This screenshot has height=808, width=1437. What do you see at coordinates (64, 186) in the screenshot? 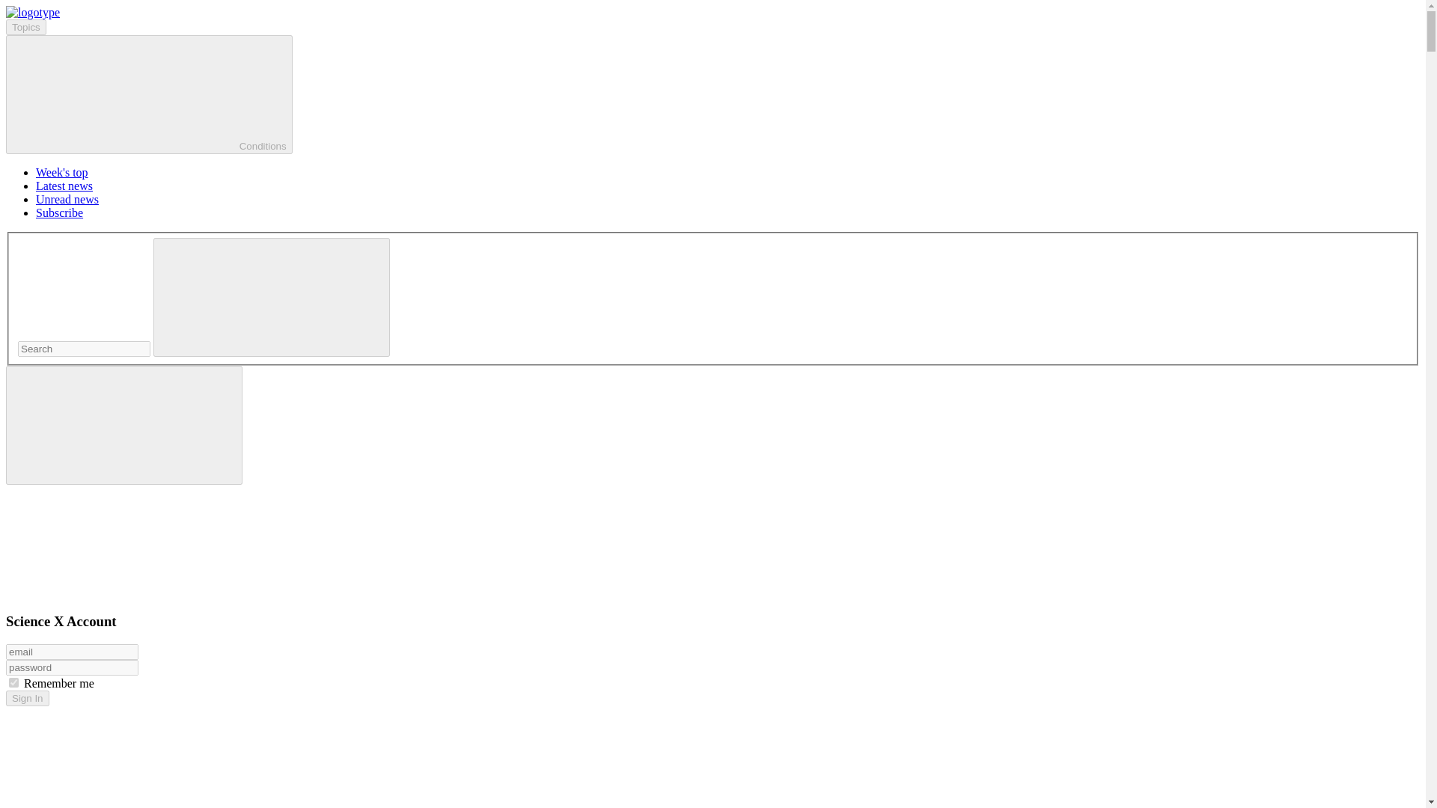
I see `Latest news` at bounding box center [64, 186].